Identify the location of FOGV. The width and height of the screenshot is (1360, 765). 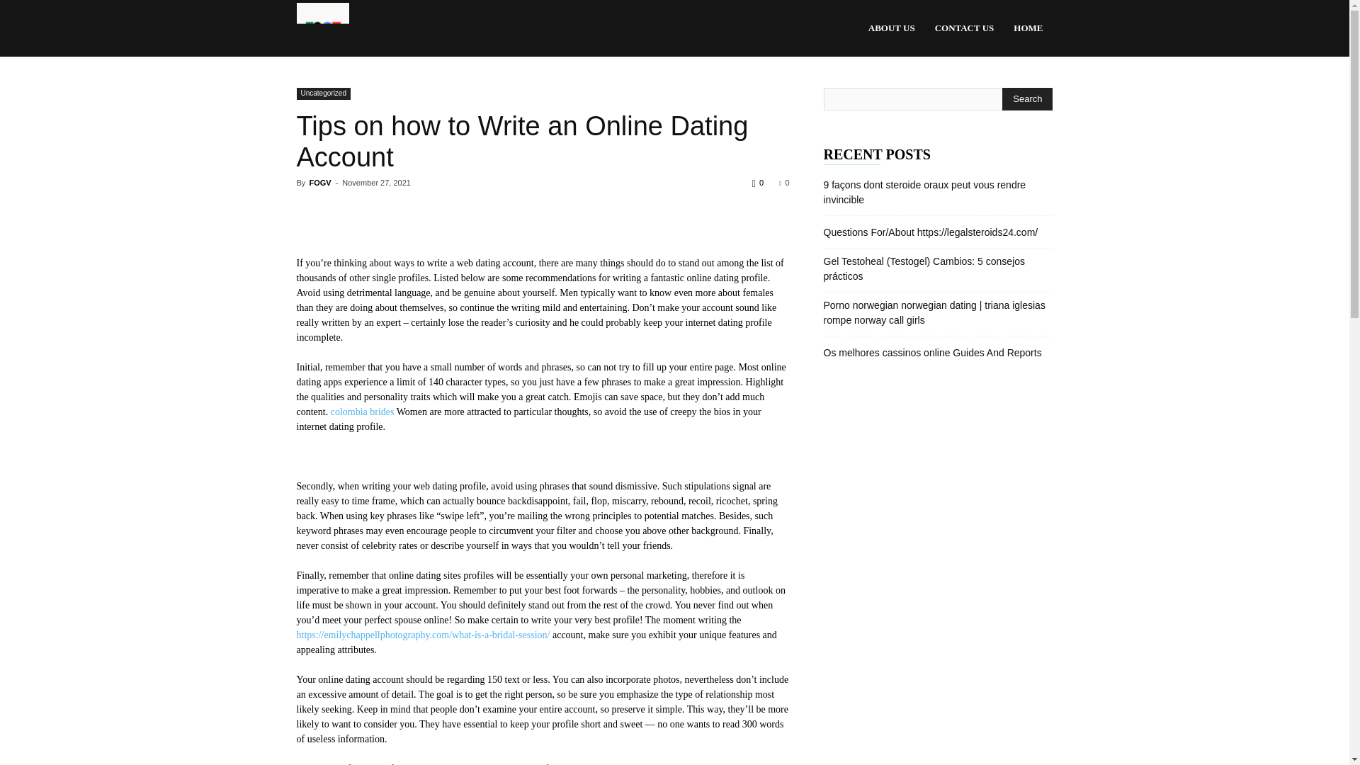
(322, 28).